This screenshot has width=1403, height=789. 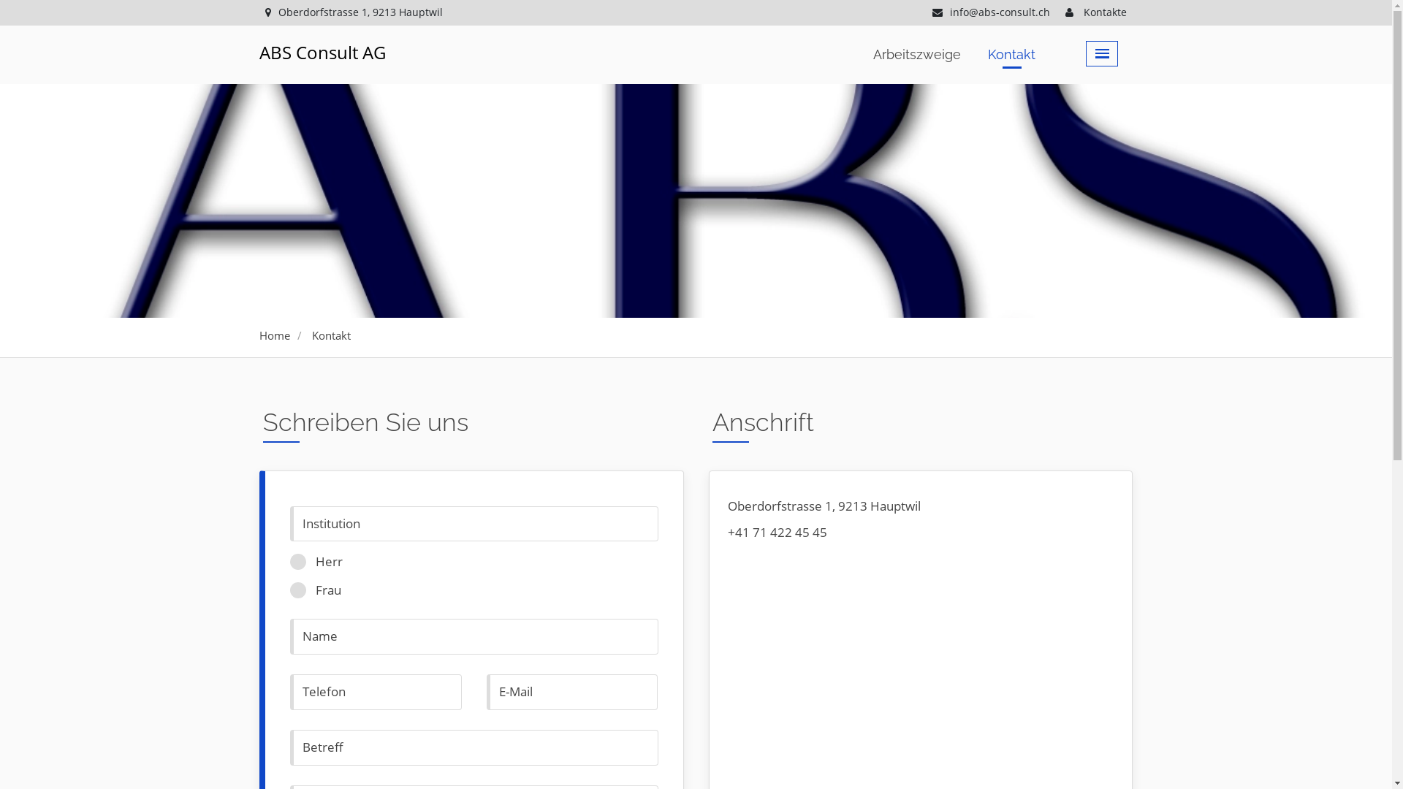 I want to click on Kontakte, so click(x=1096, y=12).